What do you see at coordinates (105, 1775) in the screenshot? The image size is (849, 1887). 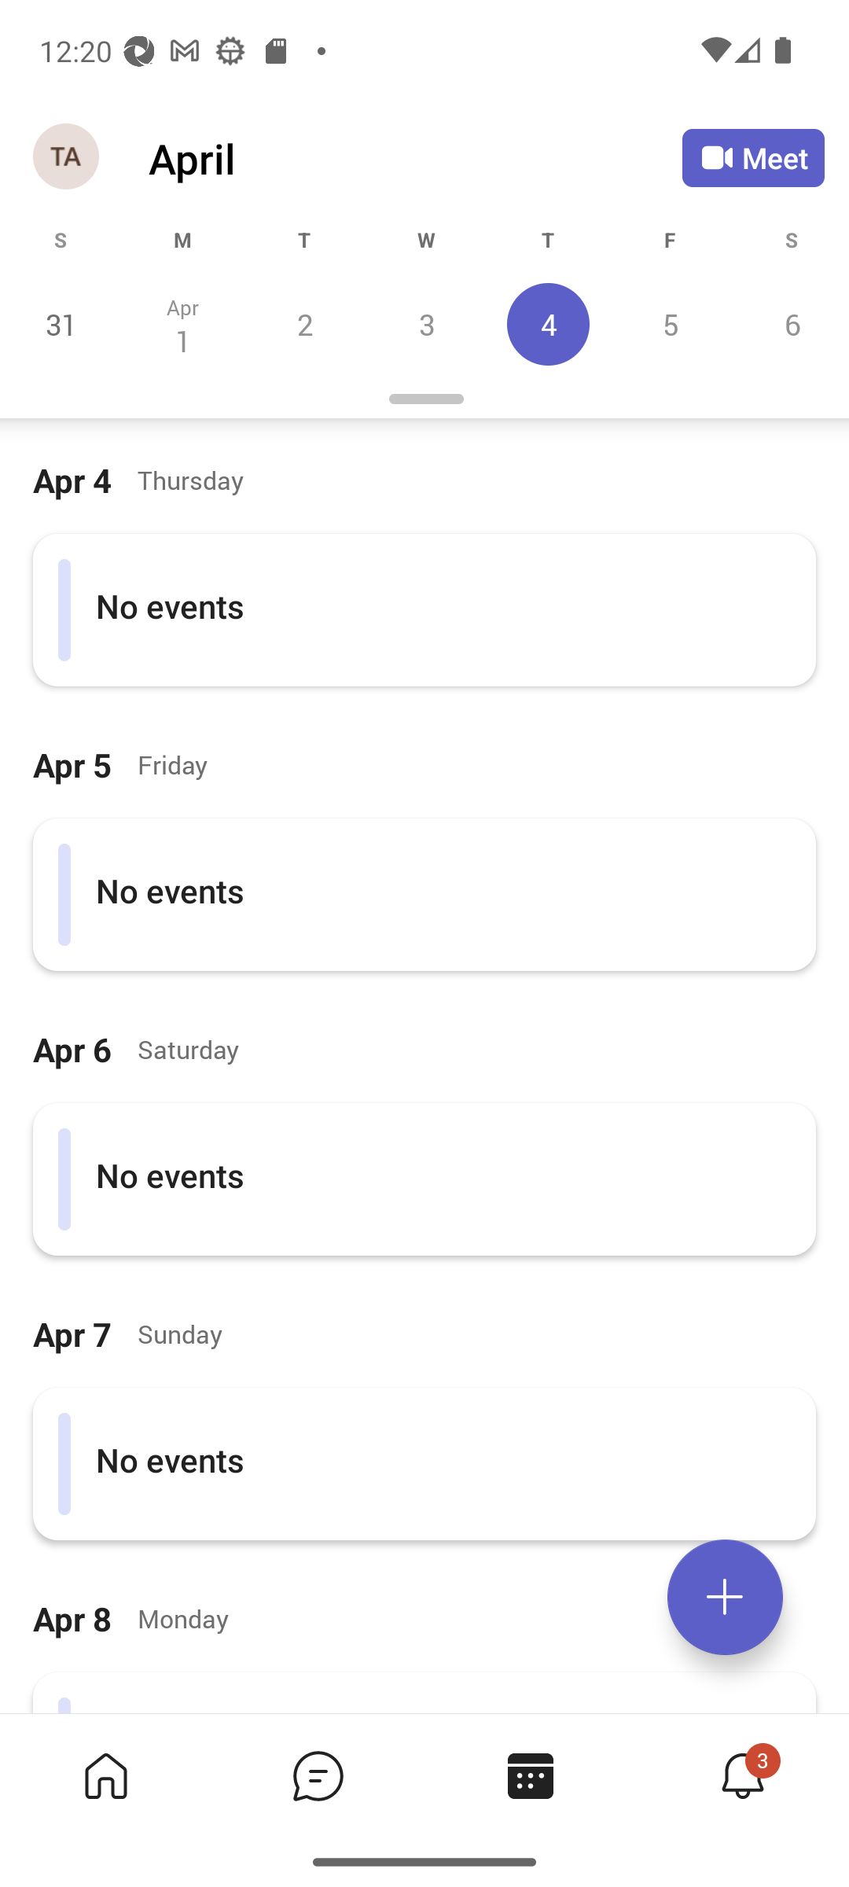 I see `Home tab,1 of 4, not selected` at bounding box center [105, 1775].